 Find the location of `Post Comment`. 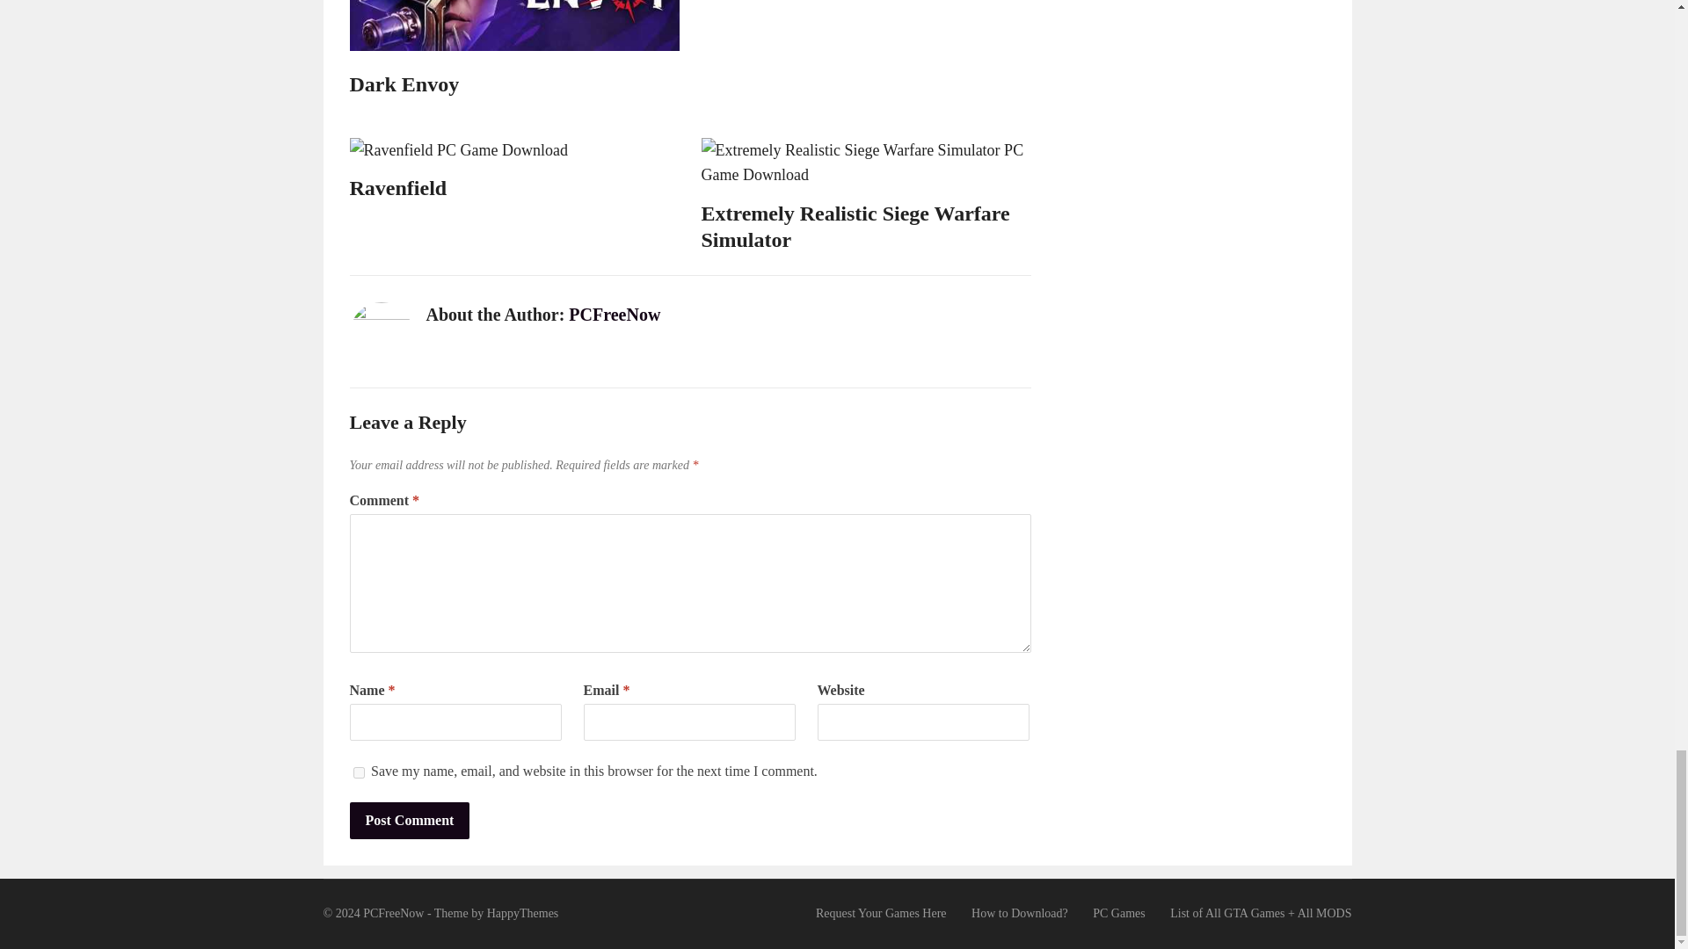

Post Comment is located at coordinates (410, 821).